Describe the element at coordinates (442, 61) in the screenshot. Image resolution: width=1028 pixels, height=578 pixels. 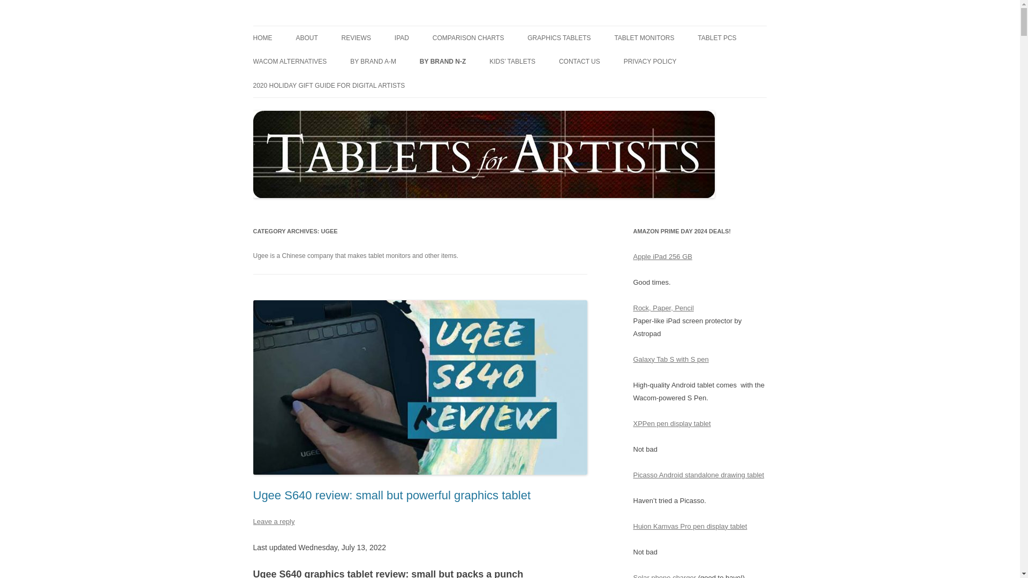
I see `BY BRAND N-Z` at that location.